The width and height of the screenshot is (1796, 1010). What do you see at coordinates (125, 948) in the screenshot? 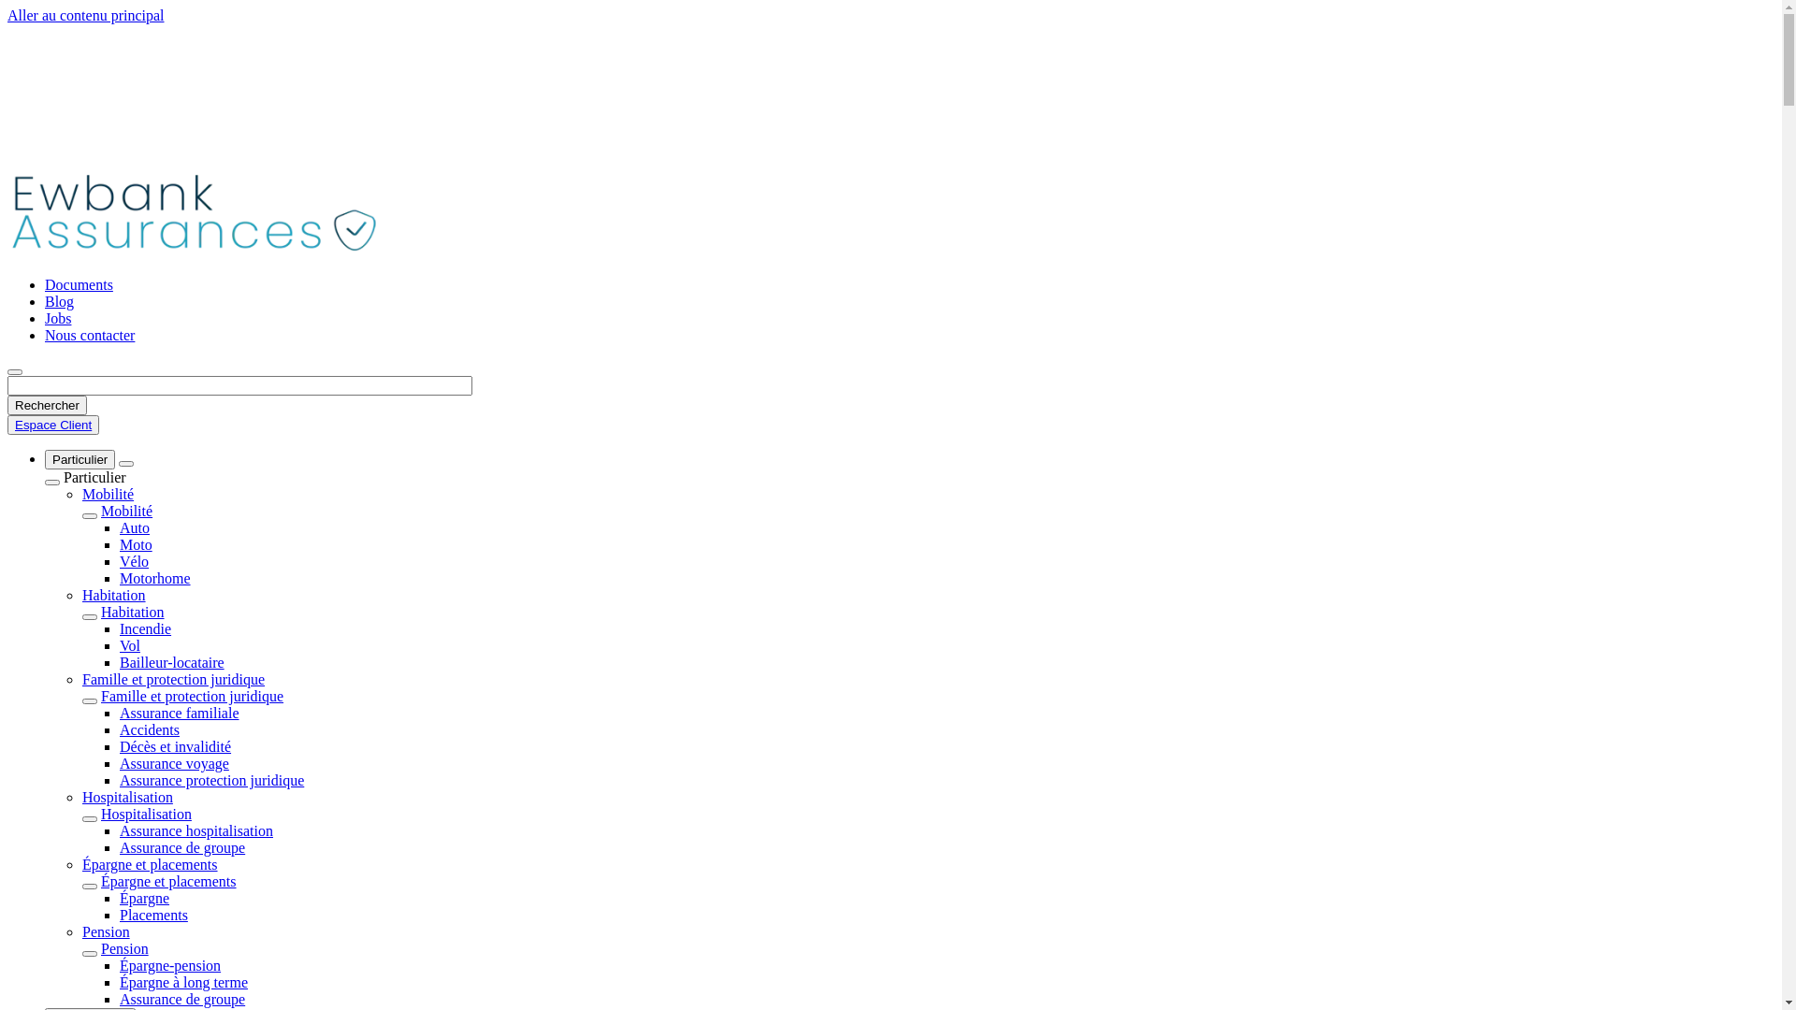
I see `Pension` at bounding box center [125, 948].